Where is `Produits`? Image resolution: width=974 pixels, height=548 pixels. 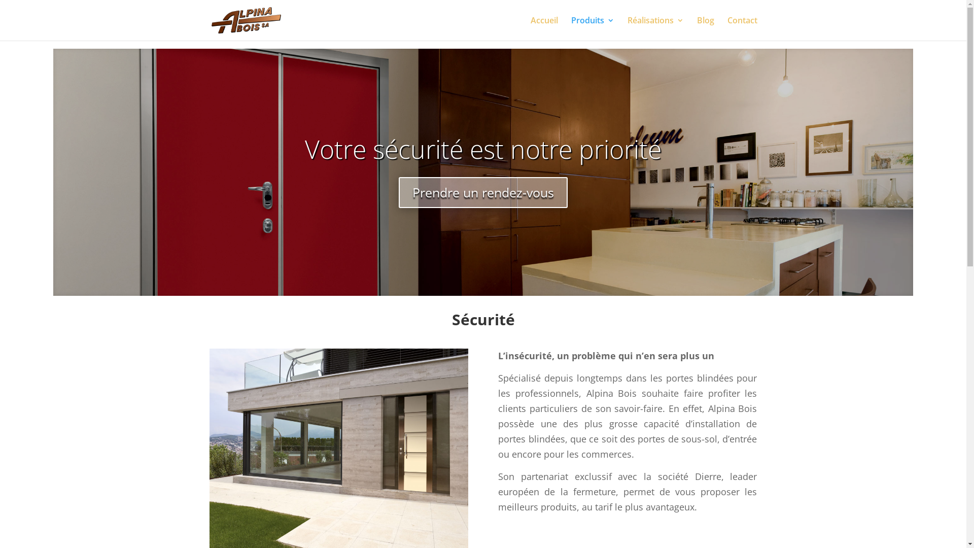 Produits is located at coordinates (593, 28).